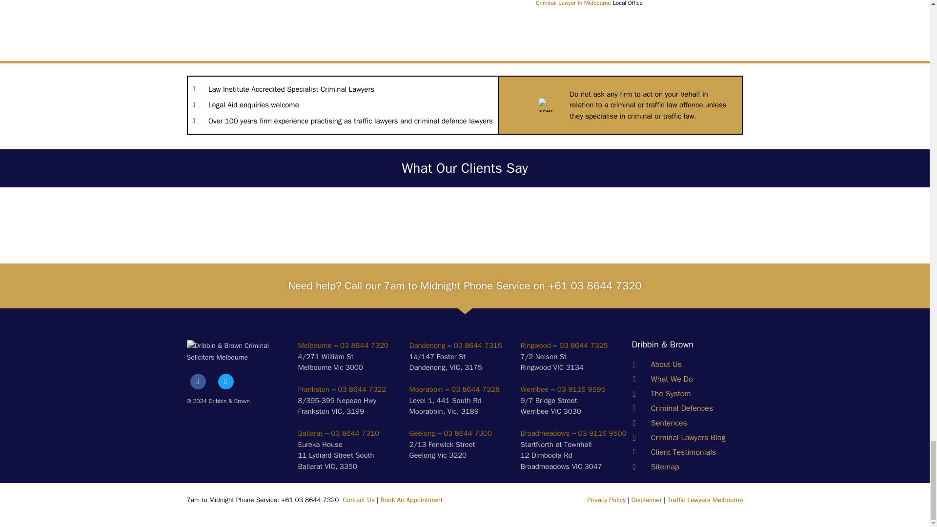  What do you see at coordinates (313, 389) in the screenshot?
I see `View contact details` at bounding box center [313, 389].